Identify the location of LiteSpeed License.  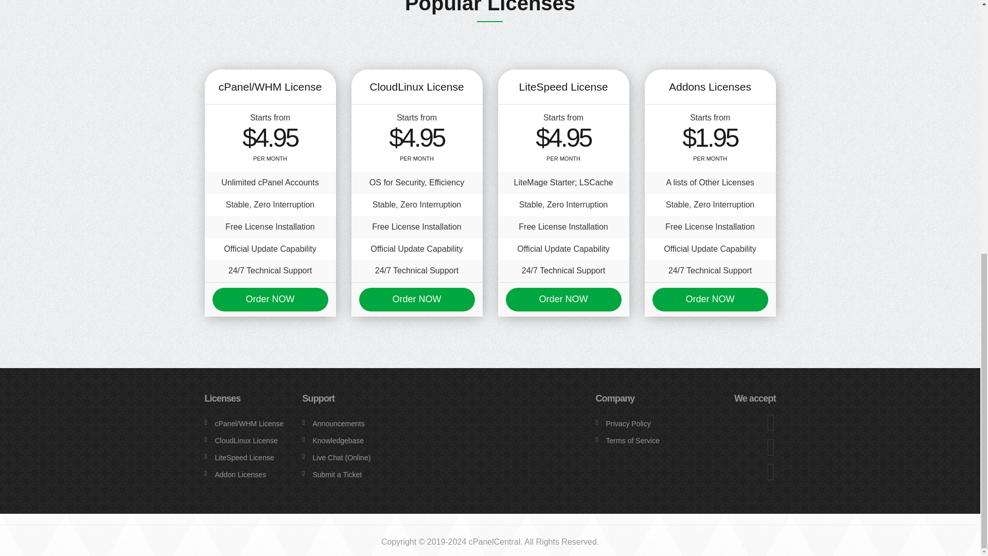
(245, 458).